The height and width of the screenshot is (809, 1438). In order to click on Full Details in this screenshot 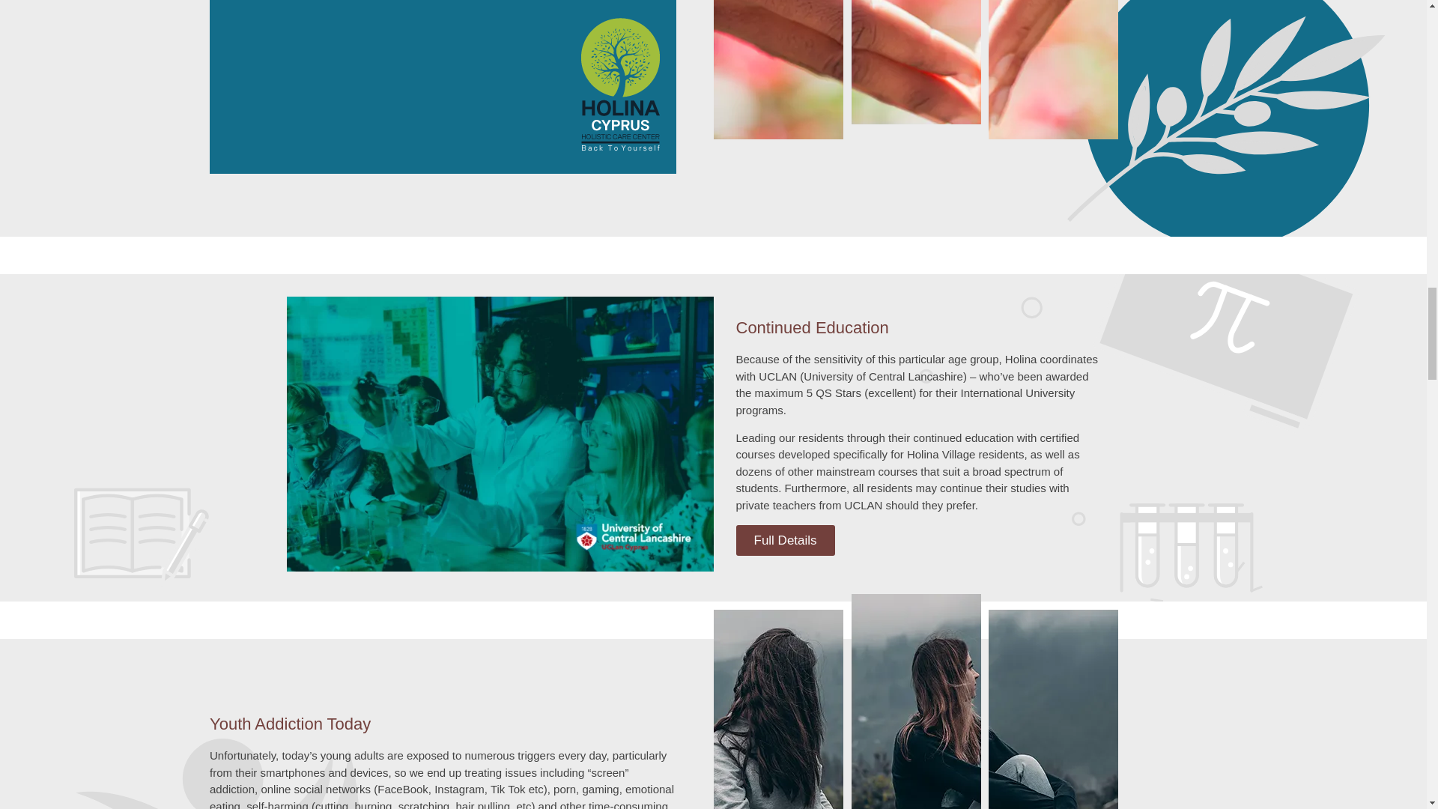, I will do `click(784, 539)`.